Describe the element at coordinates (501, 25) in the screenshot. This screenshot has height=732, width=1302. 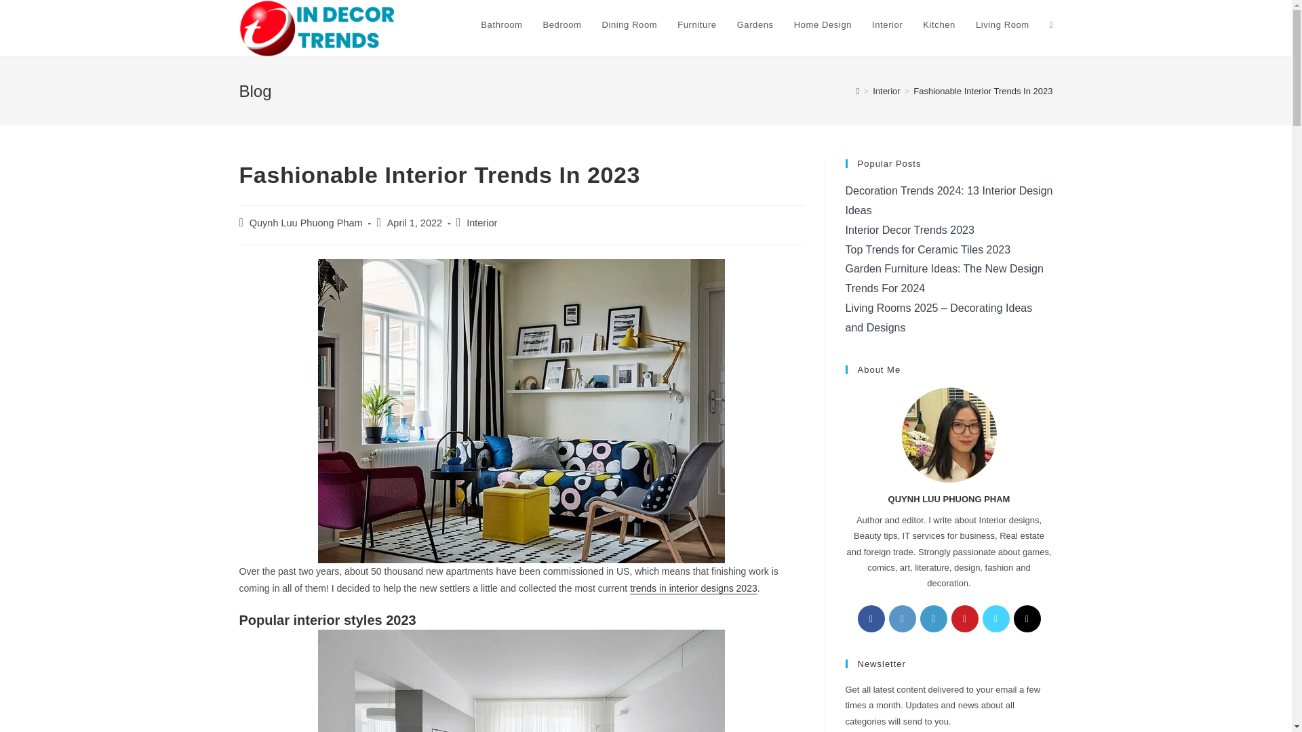
I see `Bathroom` at that location.